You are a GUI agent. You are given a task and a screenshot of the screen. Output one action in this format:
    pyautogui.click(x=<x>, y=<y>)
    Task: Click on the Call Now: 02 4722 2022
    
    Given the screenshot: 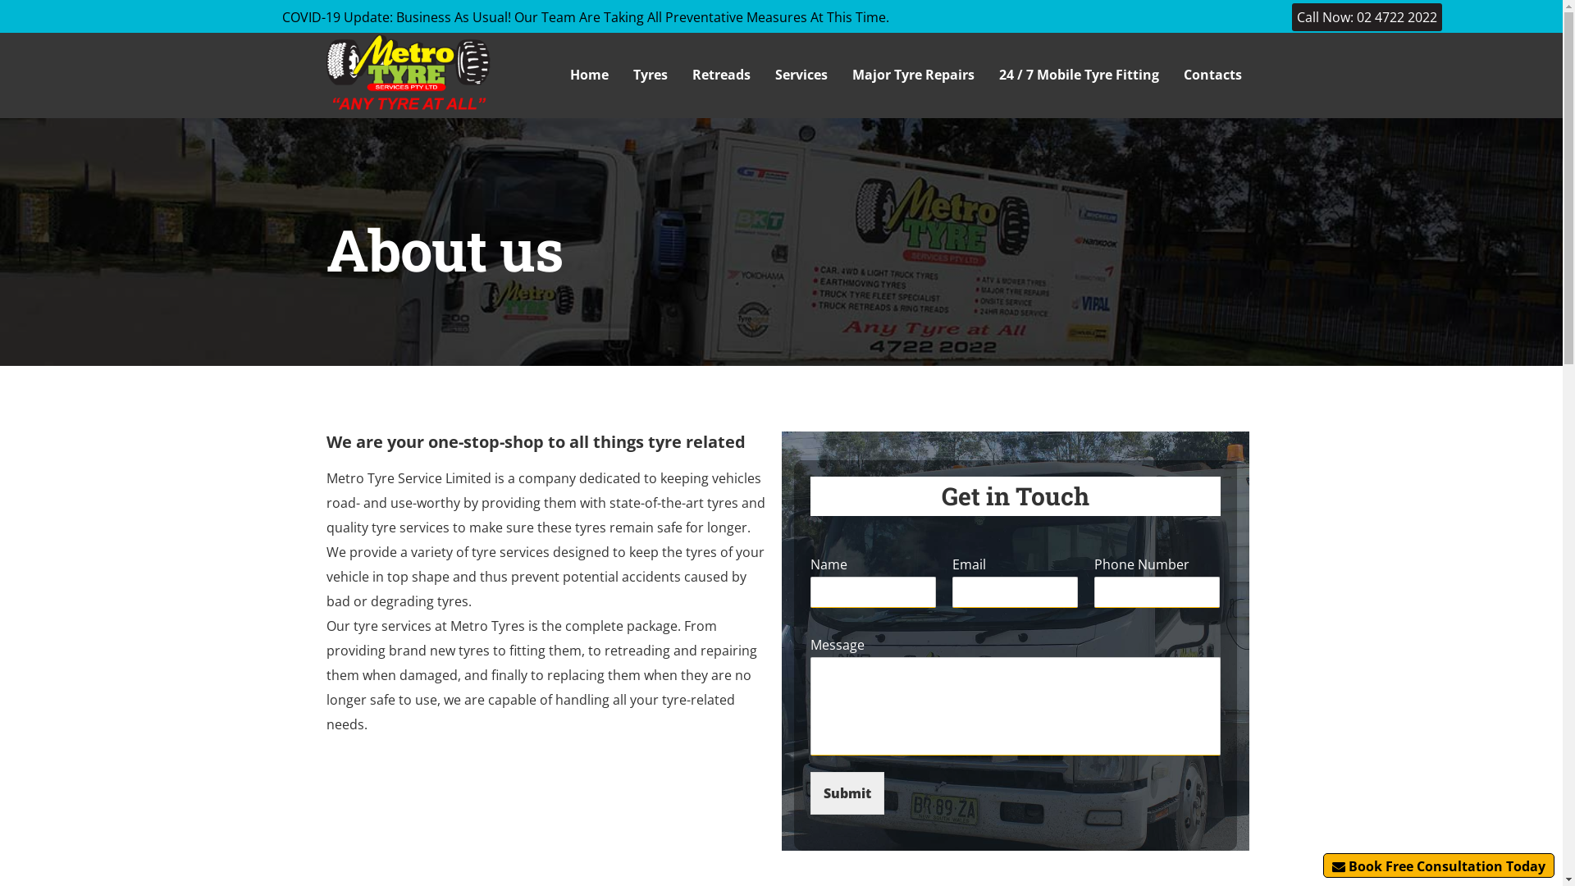 What is the action you would take?
    pyautogui.click(x=1367, y=17)
    